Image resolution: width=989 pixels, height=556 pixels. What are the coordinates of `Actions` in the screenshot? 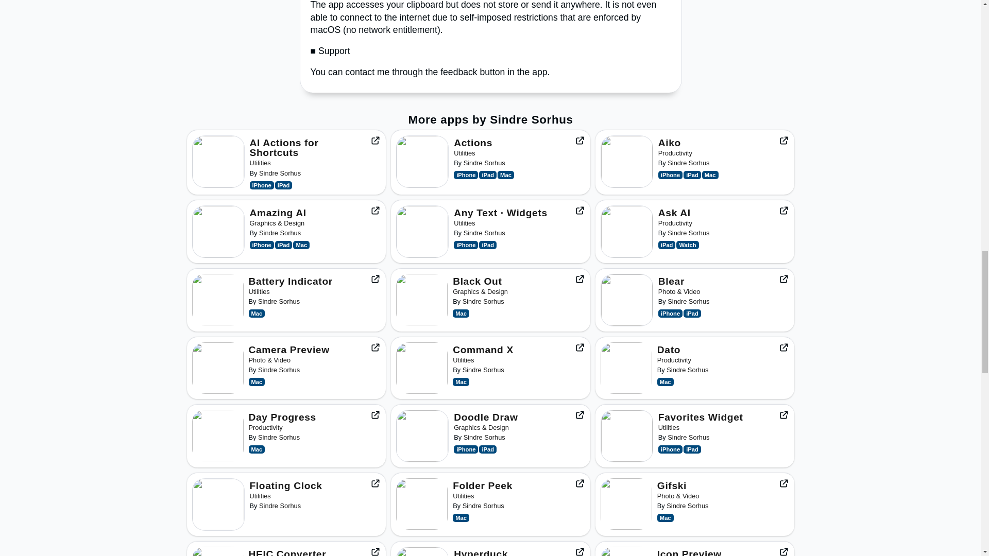 It's located at (473, 143).